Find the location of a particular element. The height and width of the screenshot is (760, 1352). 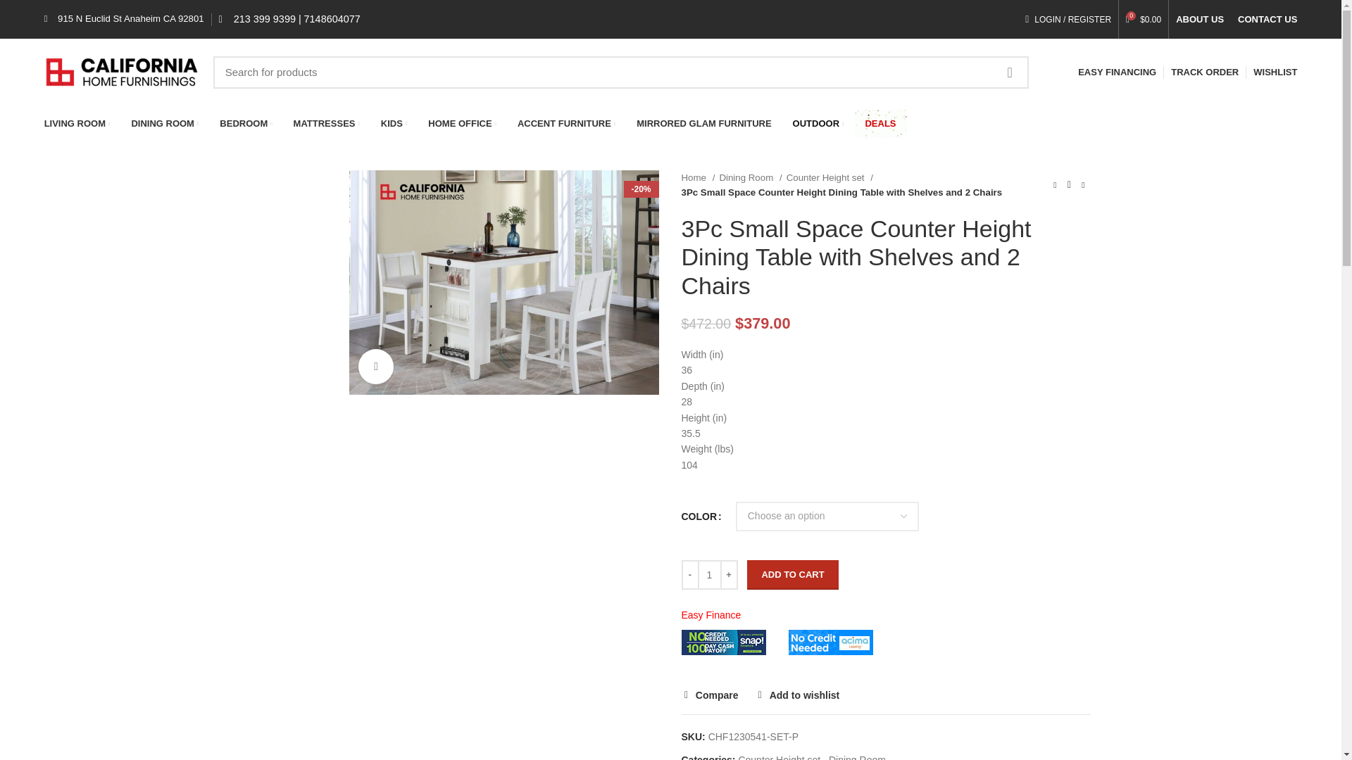

EASY FINANCING is located at coordinates (1117, 72).